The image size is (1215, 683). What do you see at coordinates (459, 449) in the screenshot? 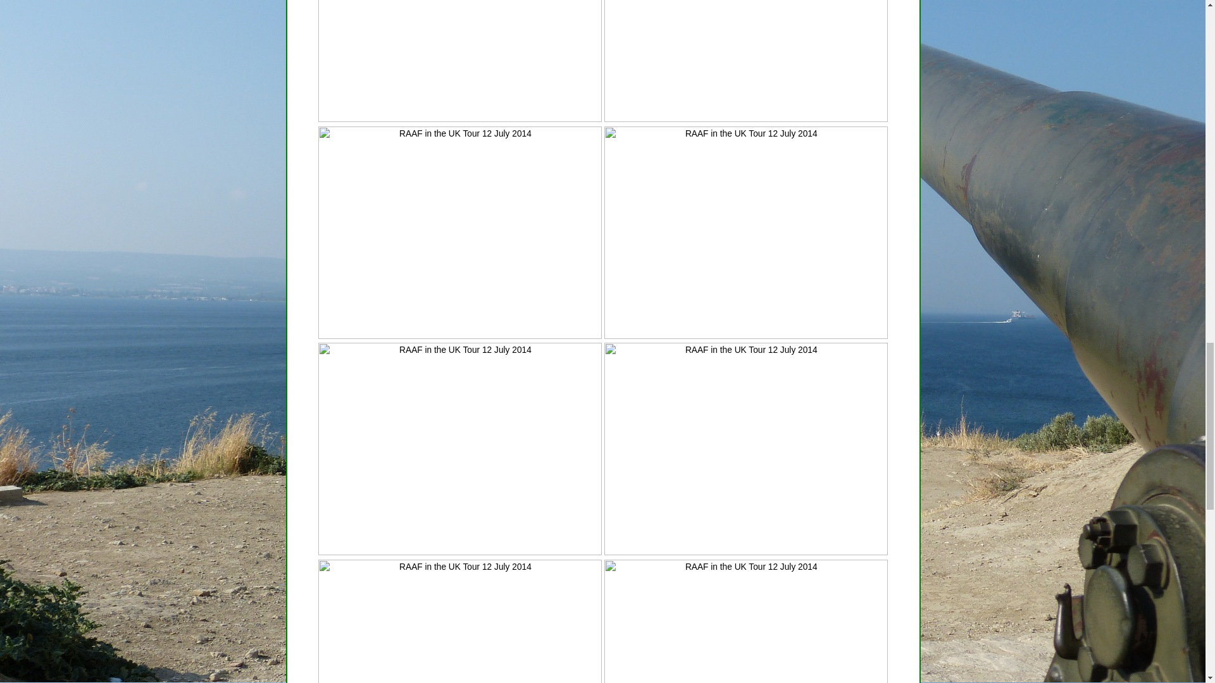
I see `RAAF in the UK Tour 12 July 2014` at bounding box center [459, 449].